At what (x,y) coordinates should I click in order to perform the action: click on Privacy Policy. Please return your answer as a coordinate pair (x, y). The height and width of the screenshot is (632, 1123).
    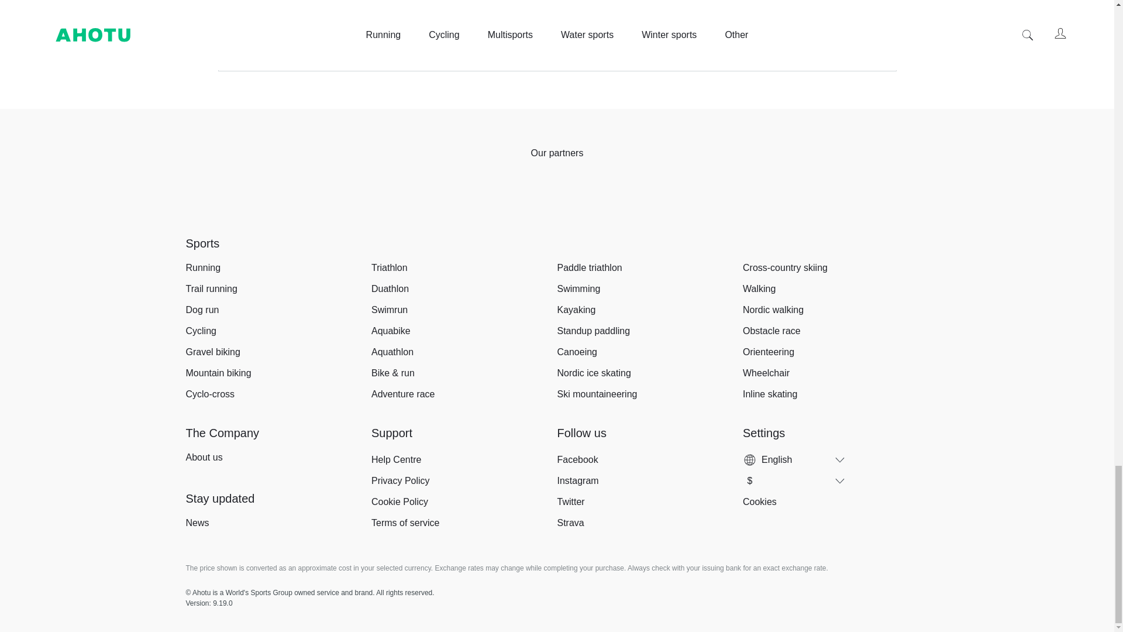
    Looking at the image, I should click on (786, 47).